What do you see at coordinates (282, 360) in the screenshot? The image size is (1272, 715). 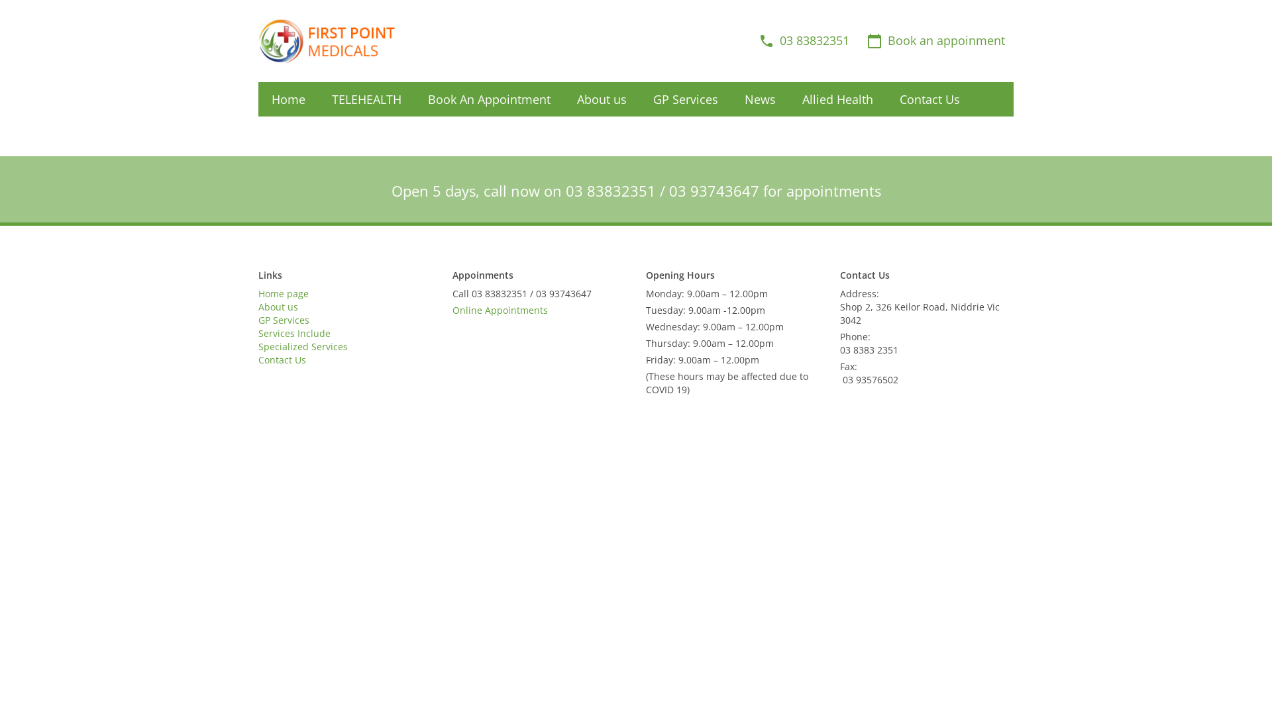 I see `Contact Us` at bounding box center [282, 360].